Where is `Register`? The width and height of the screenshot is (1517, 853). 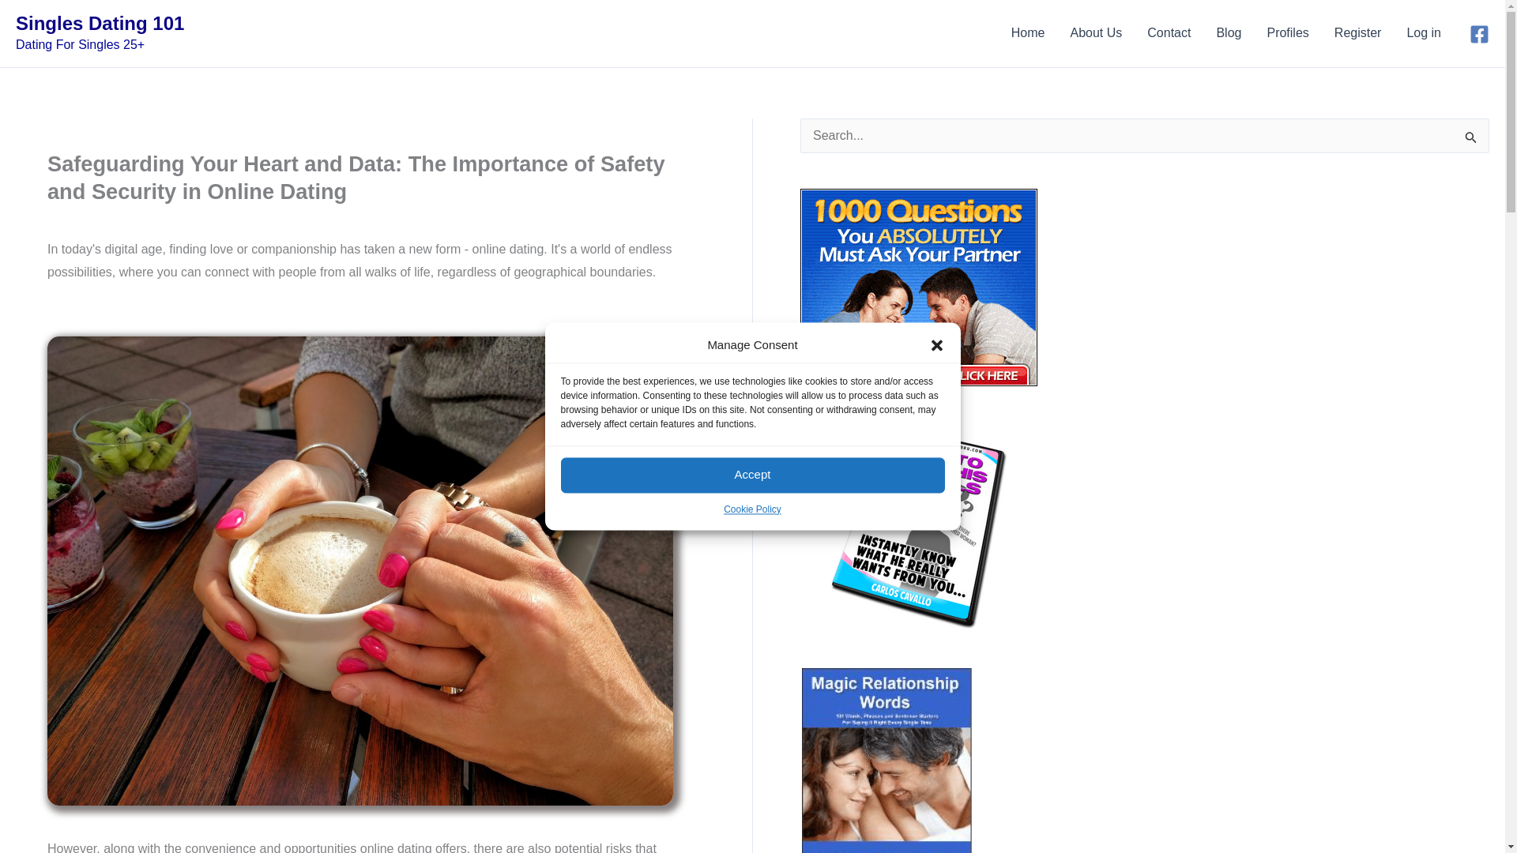 Register is located at coordinates (1357, 33).